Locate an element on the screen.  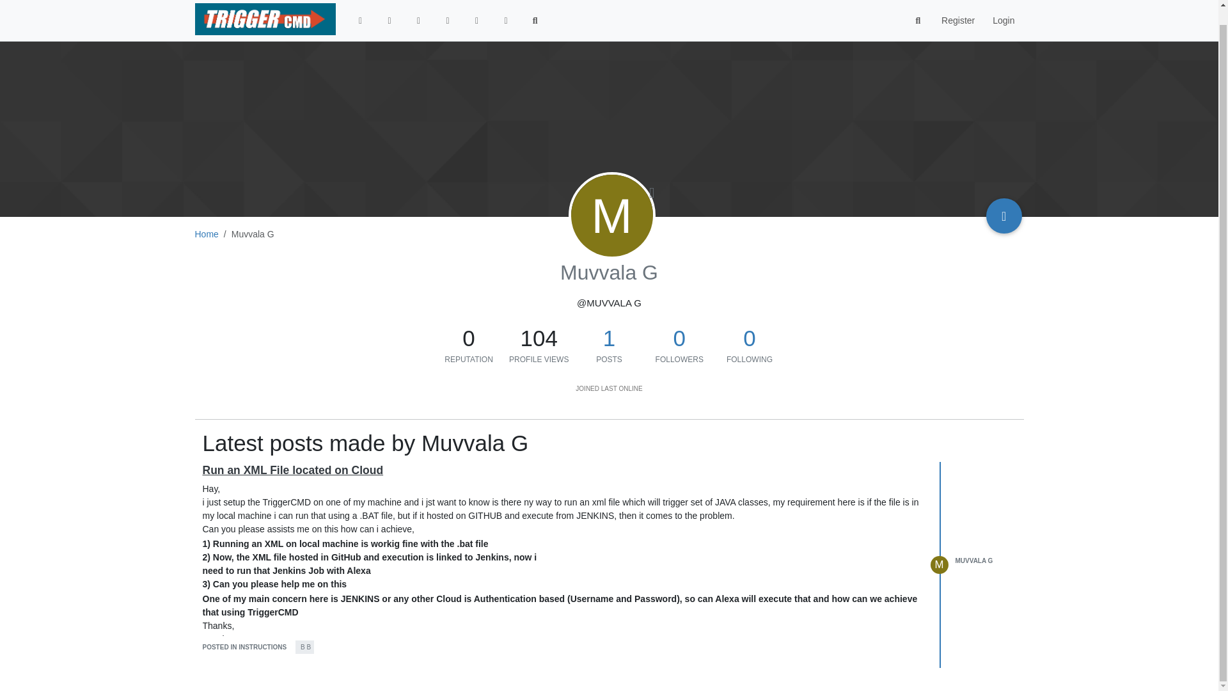
Groups is located at coordinates (506, 8).